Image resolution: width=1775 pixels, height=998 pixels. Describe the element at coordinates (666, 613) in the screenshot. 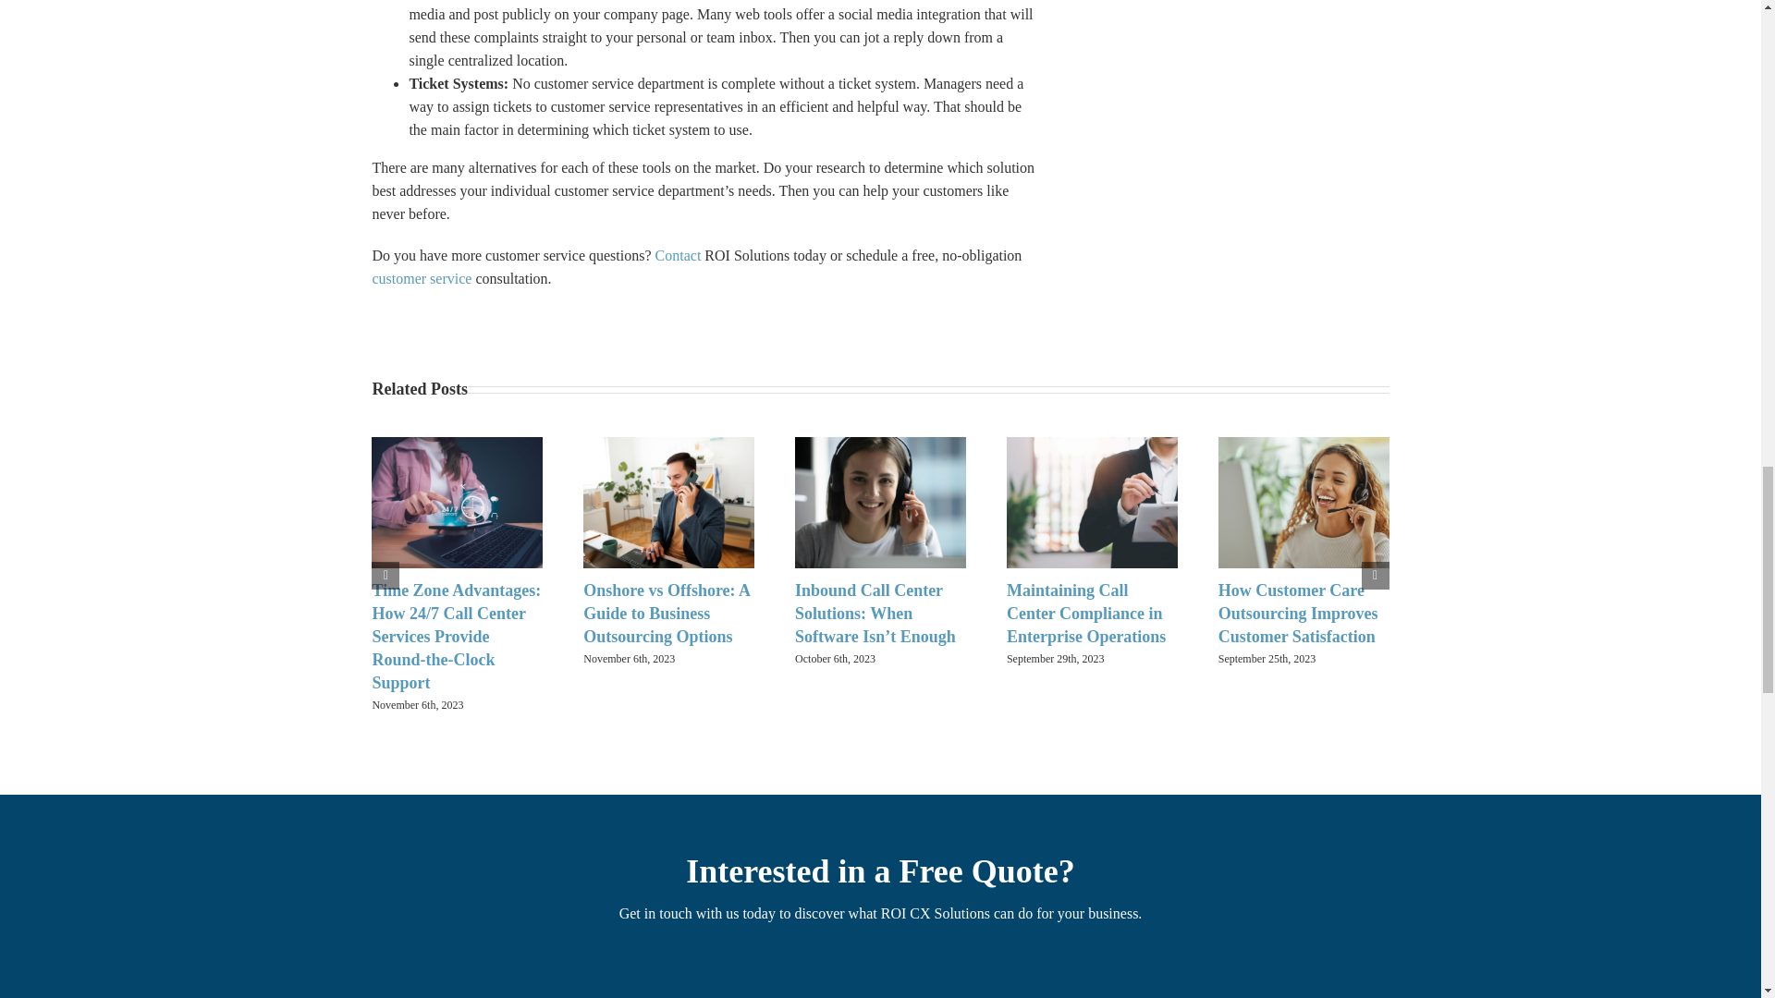

I see `Onshore vs Offshore: A Guide to Business Outsourcing Options` at that location.